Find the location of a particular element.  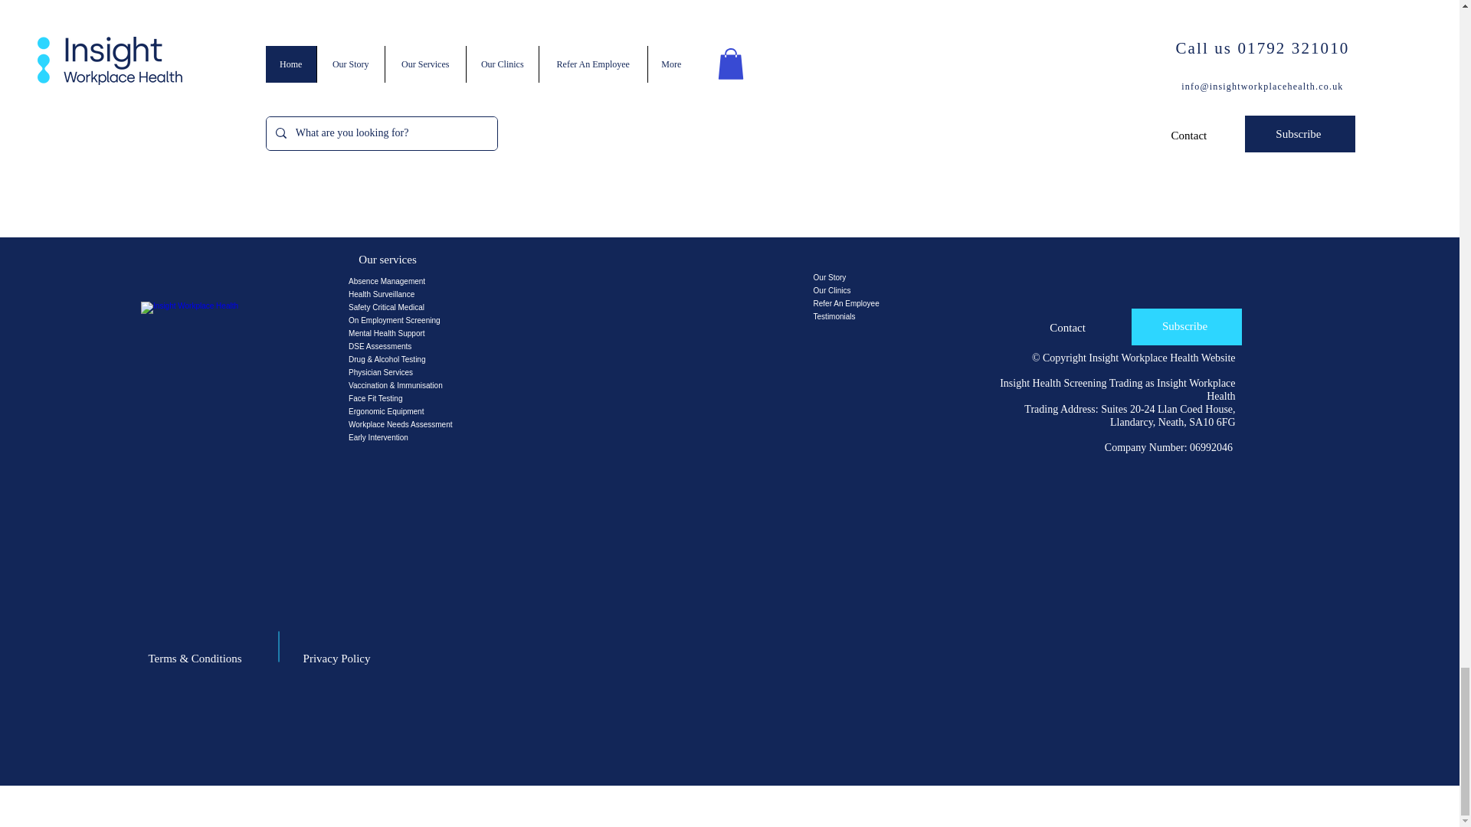

cyber-essentials-plus-badge-high-res.png is located at coordinates (575, 161).